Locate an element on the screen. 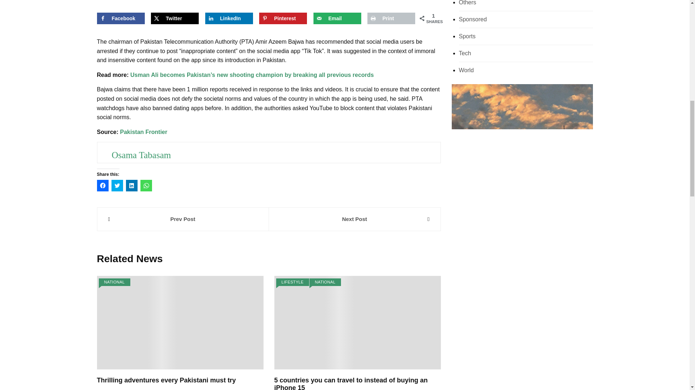 This screenshot has height=390, width=695. Send over email is located at coordinates (337, 18).